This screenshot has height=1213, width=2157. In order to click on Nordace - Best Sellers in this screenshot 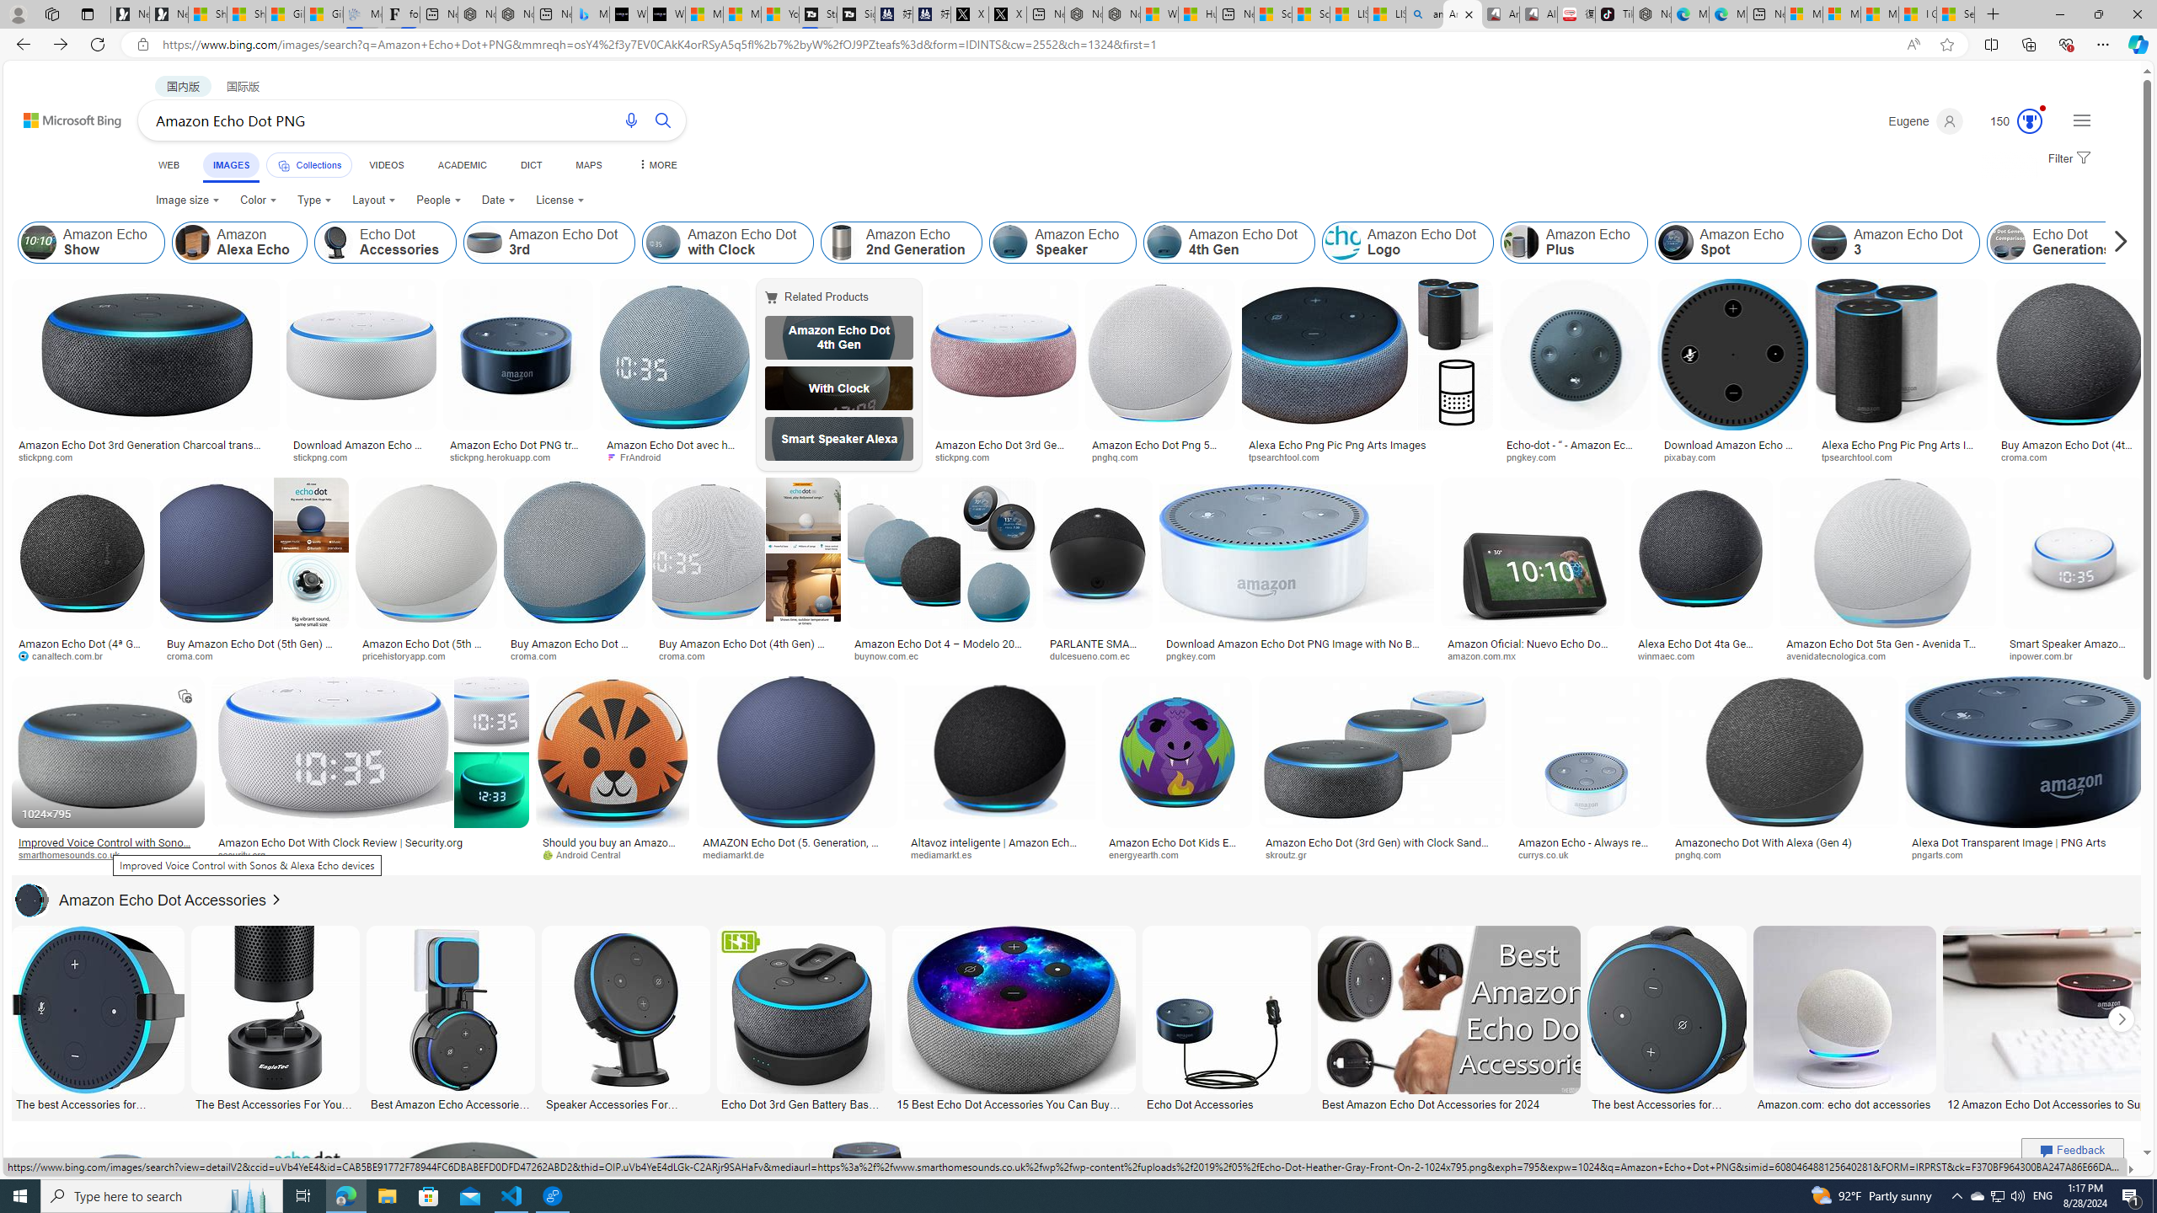, I will do `click(1651, 14)`.